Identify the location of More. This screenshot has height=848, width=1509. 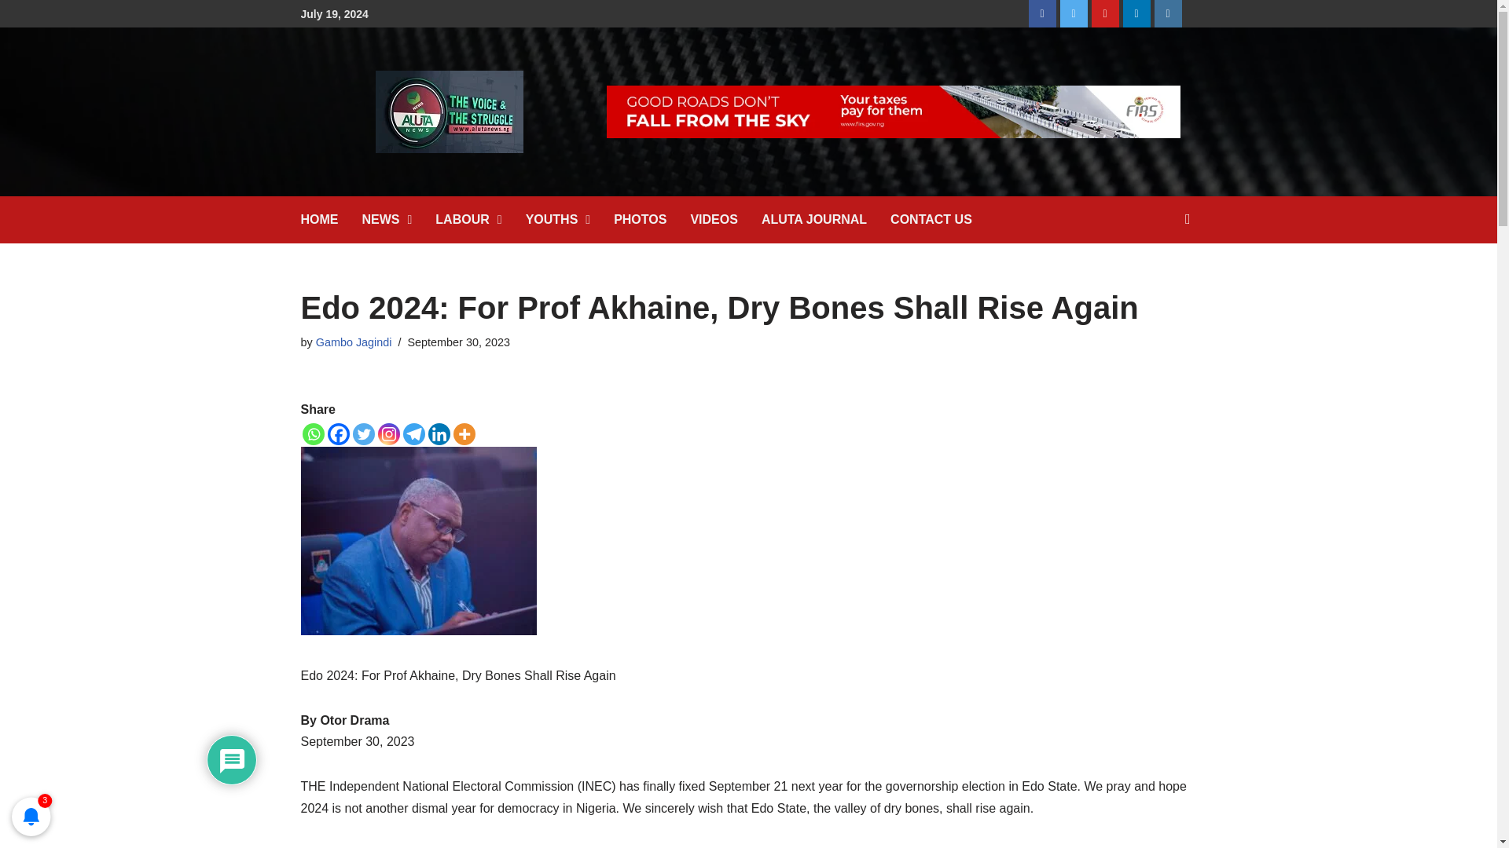
(464, 433).